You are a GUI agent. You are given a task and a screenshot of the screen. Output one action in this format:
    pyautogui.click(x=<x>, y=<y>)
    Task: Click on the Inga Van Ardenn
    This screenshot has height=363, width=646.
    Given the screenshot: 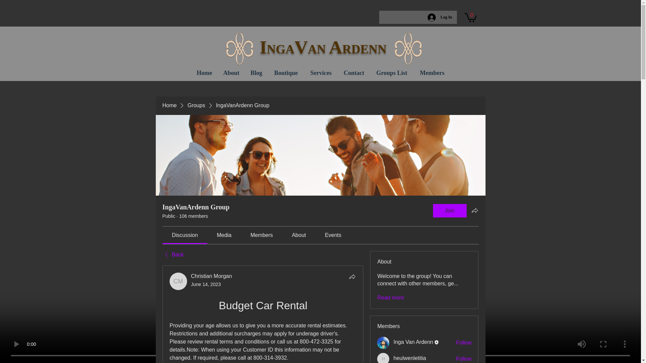 What is the action you would take?
    pyautogui.click(x=383, y=343)
    